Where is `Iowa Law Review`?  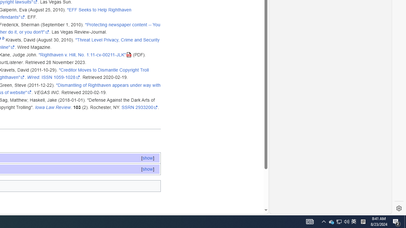
Iowa Law Review is located at coordinates (53, 107).